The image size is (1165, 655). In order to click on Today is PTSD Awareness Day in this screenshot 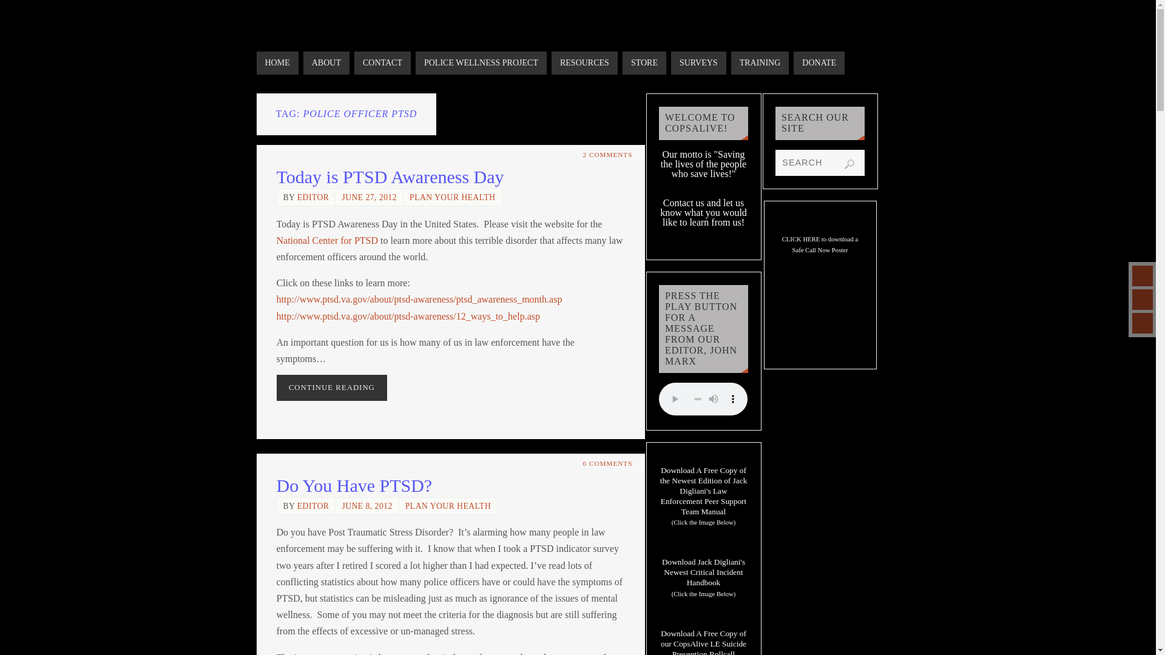, I will do `click(391, 176)`.